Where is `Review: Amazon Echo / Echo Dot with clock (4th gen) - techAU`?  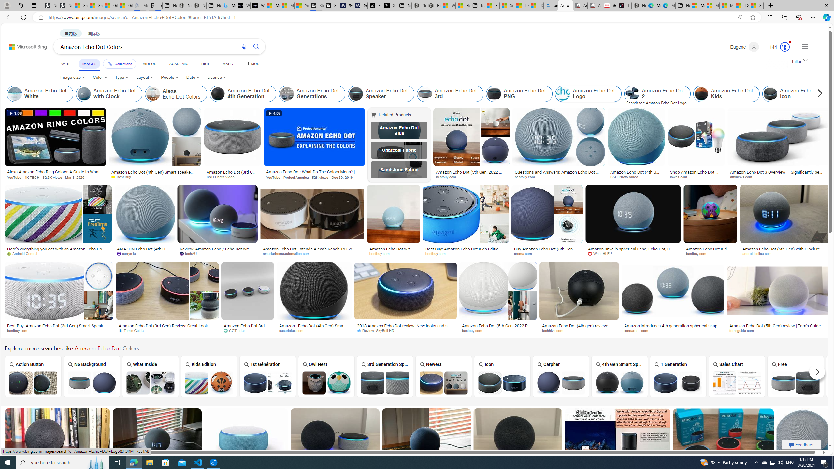 Review: Amazon Echo / Echo Dot with clock (4th gen) - techAU is located at coordinates (217, 251).